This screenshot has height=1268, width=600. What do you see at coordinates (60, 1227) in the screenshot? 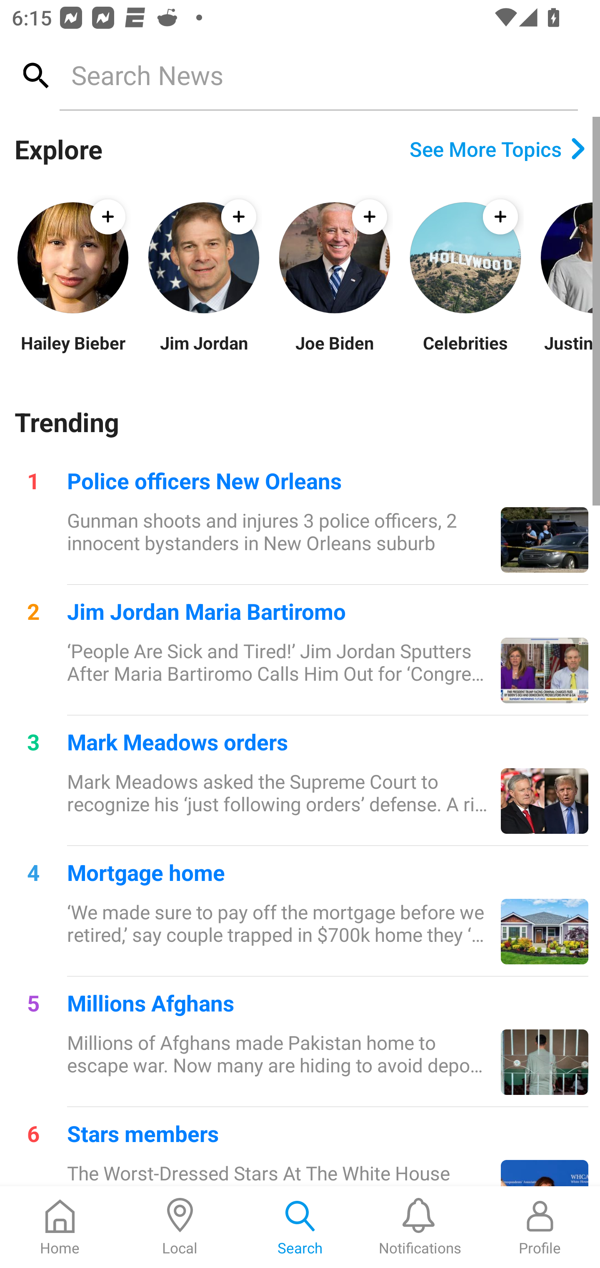
I see `Home` at bounding box center [60, 1227].